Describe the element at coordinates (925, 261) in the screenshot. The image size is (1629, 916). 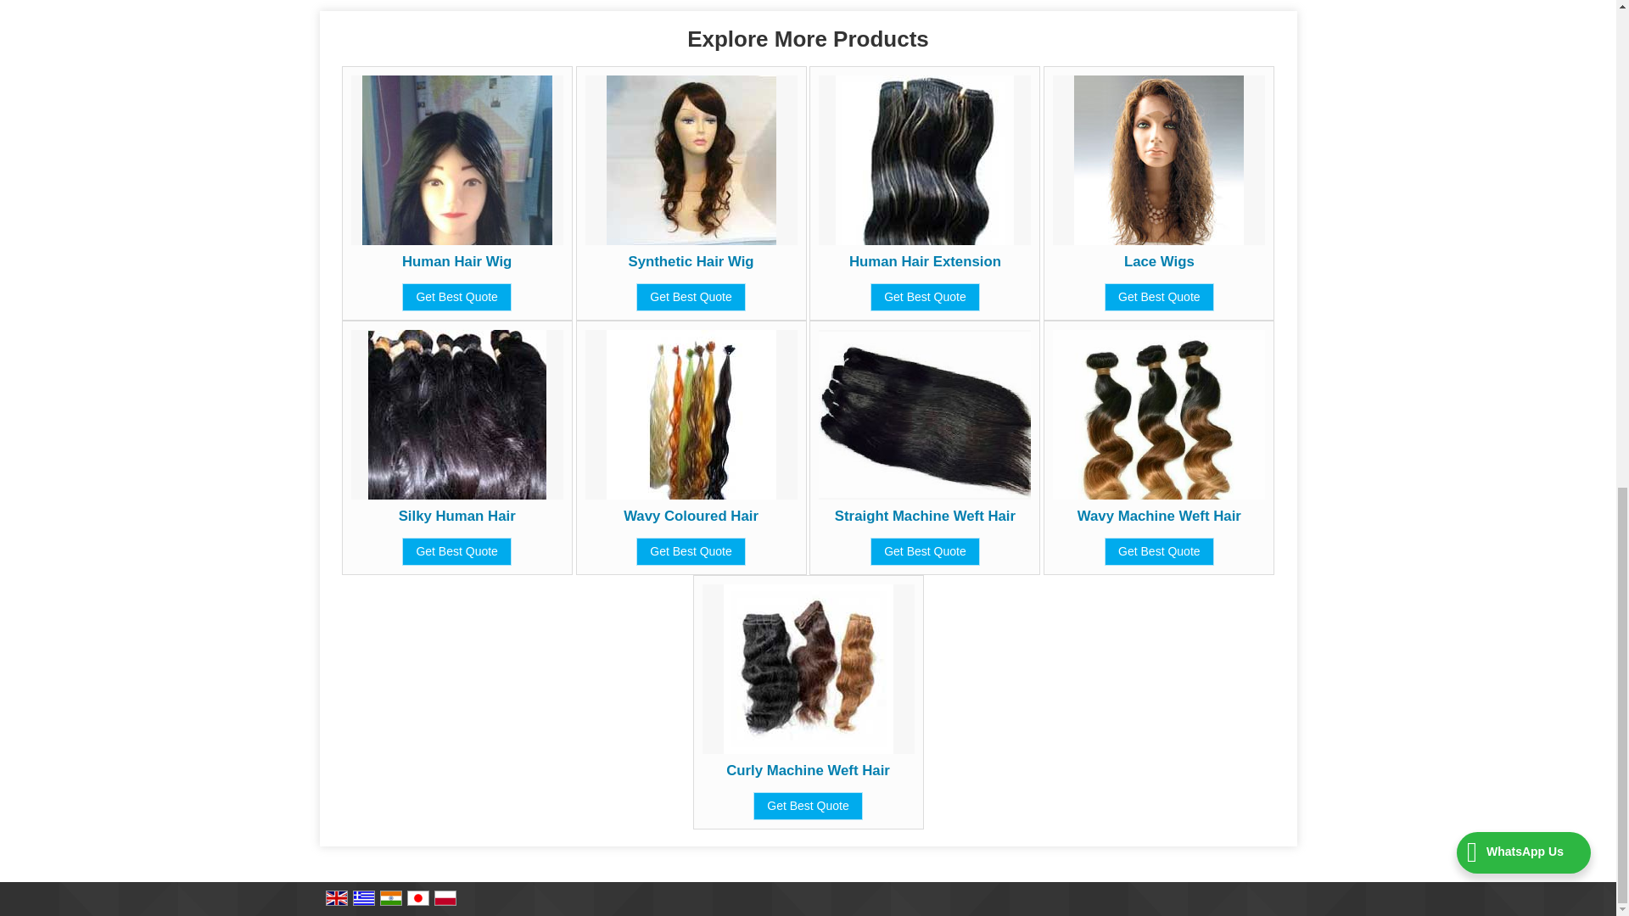
I see `Human Hair Extension` at that location.